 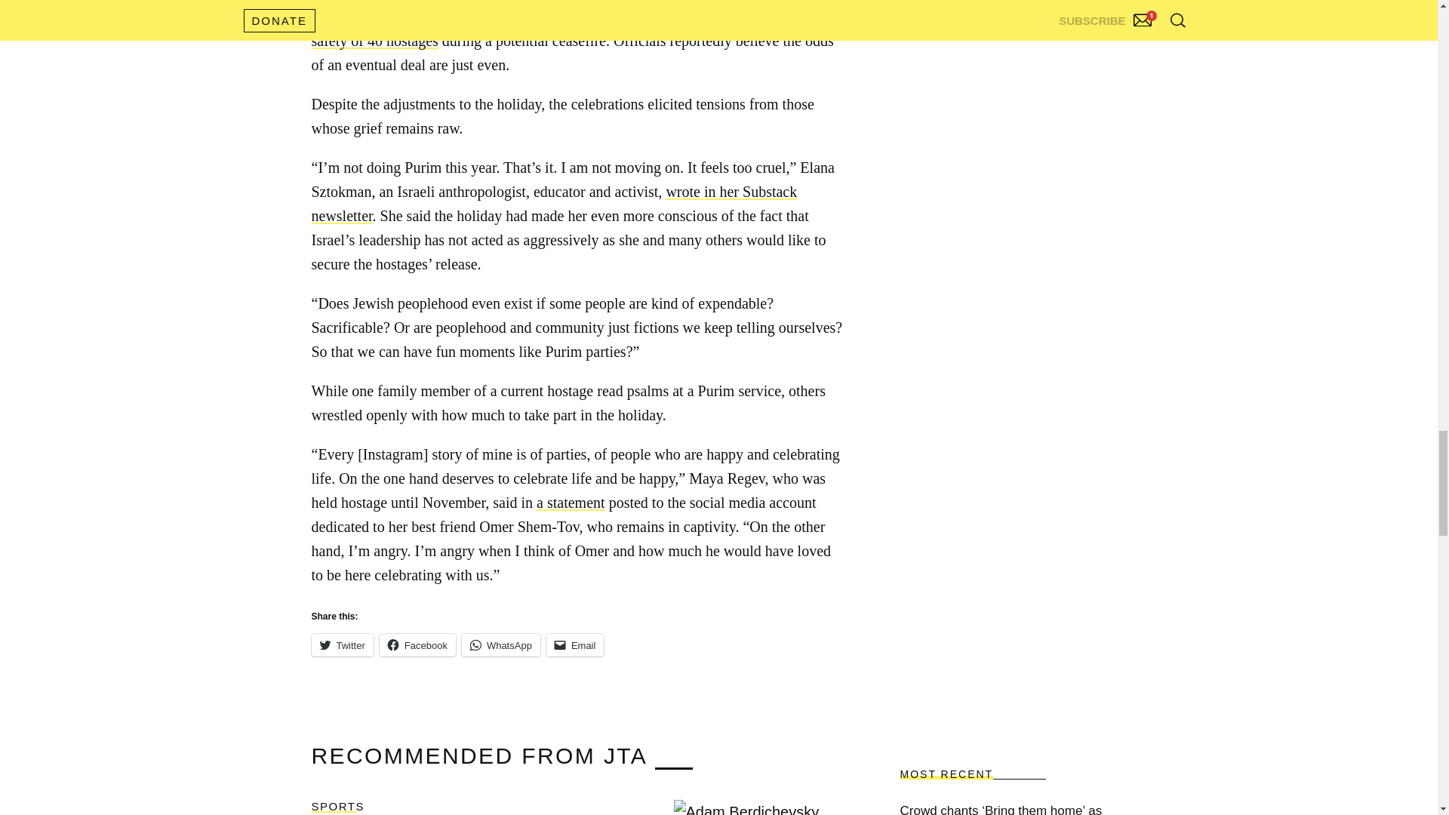 I want to click on Click to share on WhatsApp, so click(x=501, y=645).